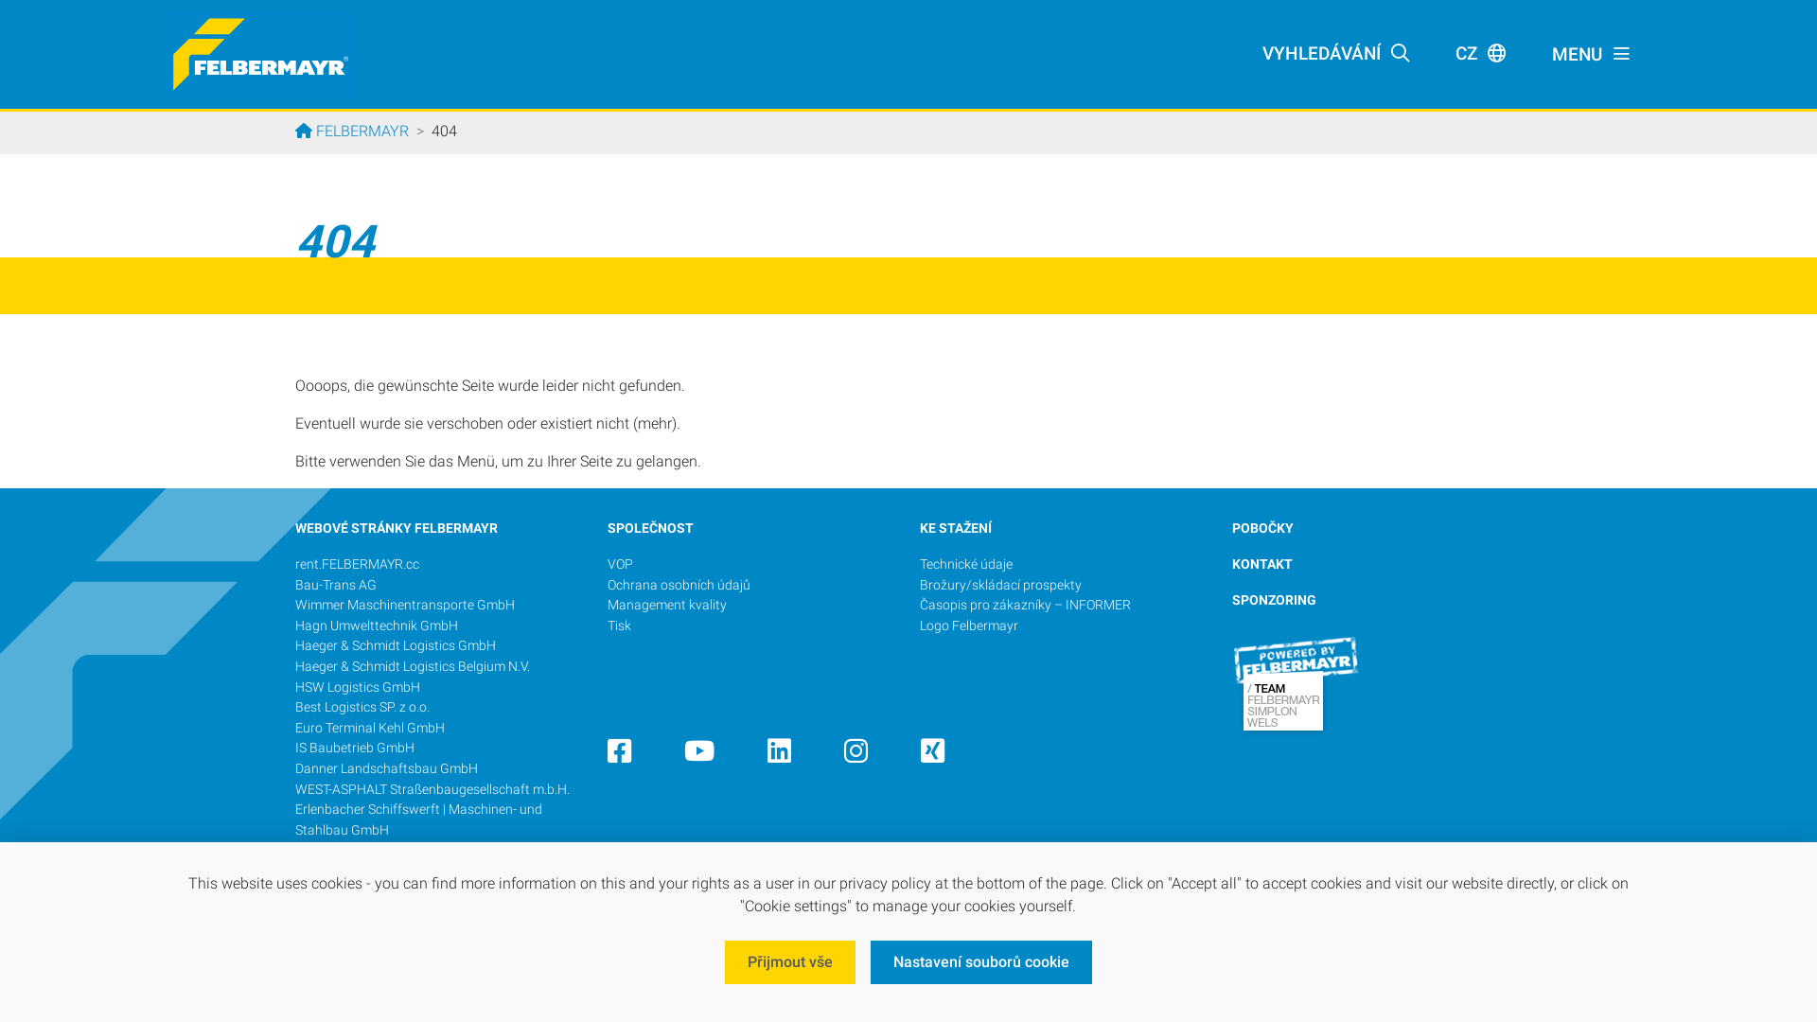  I want to click on VOP, so click(621, 564).